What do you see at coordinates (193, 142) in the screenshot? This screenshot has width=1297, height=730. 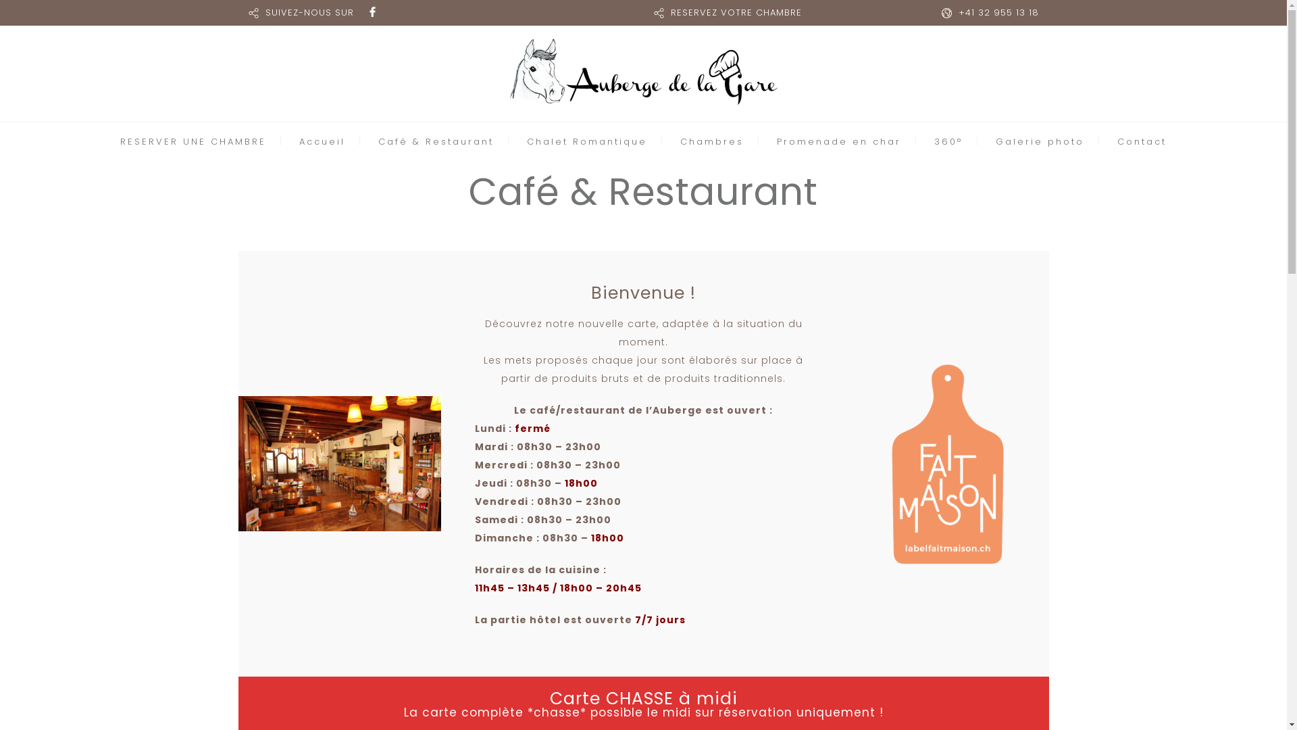 I see `RESERVER UNE CHAMBRE` at bounding box center [193, 142].